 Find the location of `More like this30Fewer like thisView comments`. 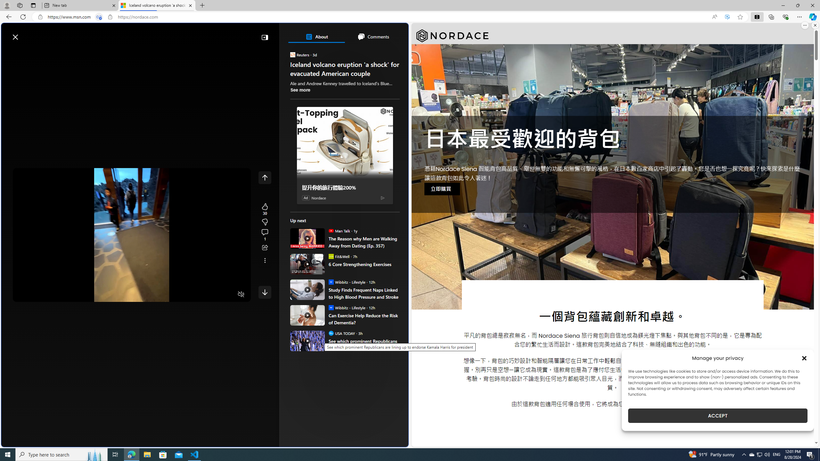

More like this30Fewer like thisView comments is located at coordinates (265, 222).